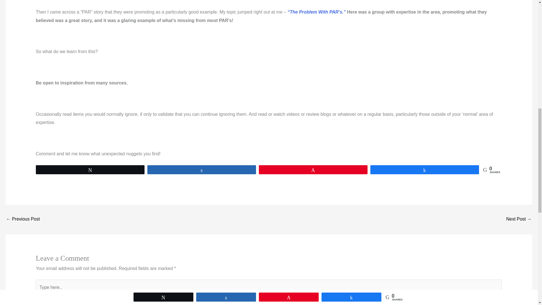 The image size is (542, 305). Describe the element at coordinates (23, 219) in the screenshot. I see `Building Stronger LinkedIn Connections` at that location.